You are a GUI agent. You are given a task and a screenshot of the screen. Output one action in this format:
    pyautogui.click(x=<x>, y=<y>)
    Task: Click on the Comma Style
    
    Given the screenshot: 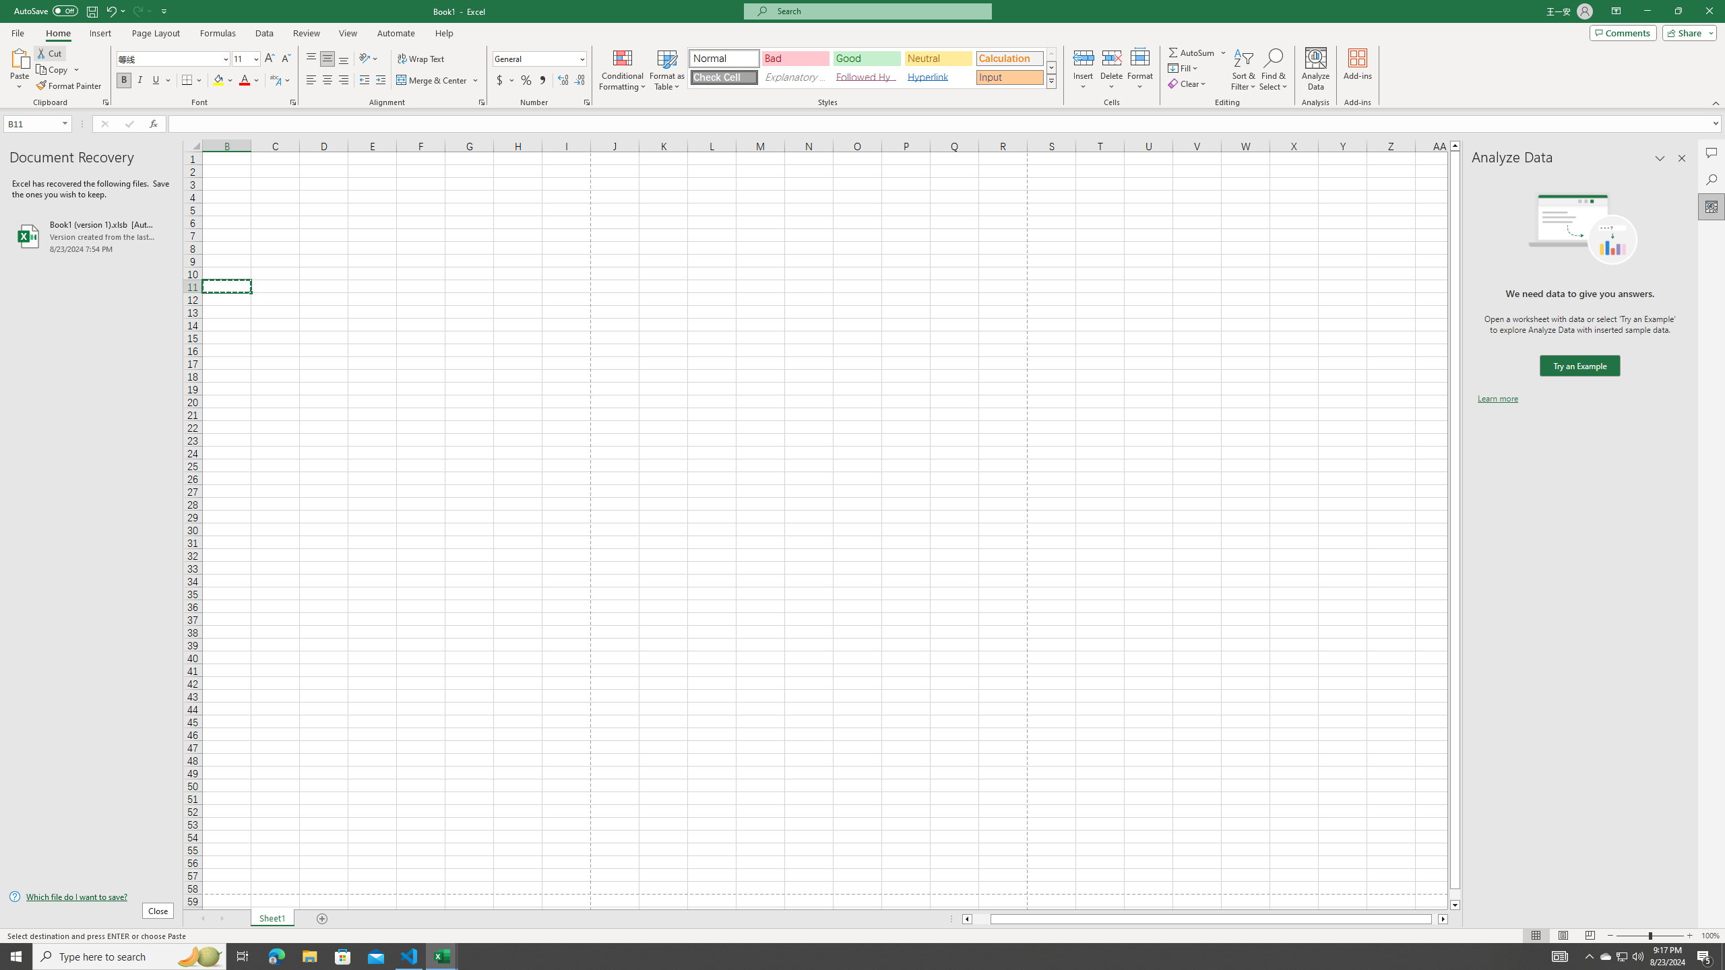 What is the action you would take?
    pyautogui.click(x=542, y=81)
    